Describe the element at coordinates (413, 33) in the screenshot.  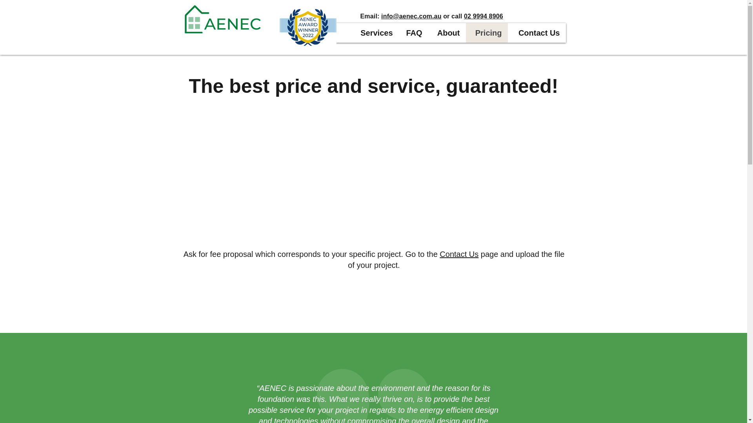
I see `FAQ` at that location.